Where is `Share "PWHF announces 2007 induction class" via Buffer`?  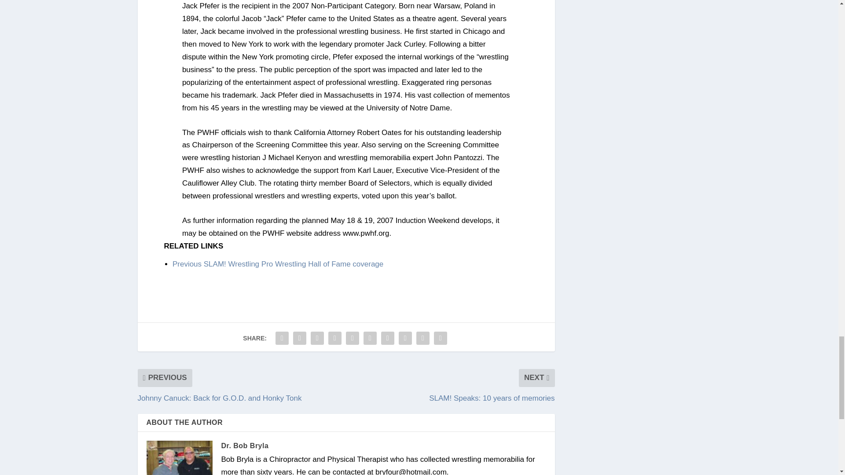 Share "PWHF announces 2007 induction class" via Buffer is located at coordinates (387, 338).